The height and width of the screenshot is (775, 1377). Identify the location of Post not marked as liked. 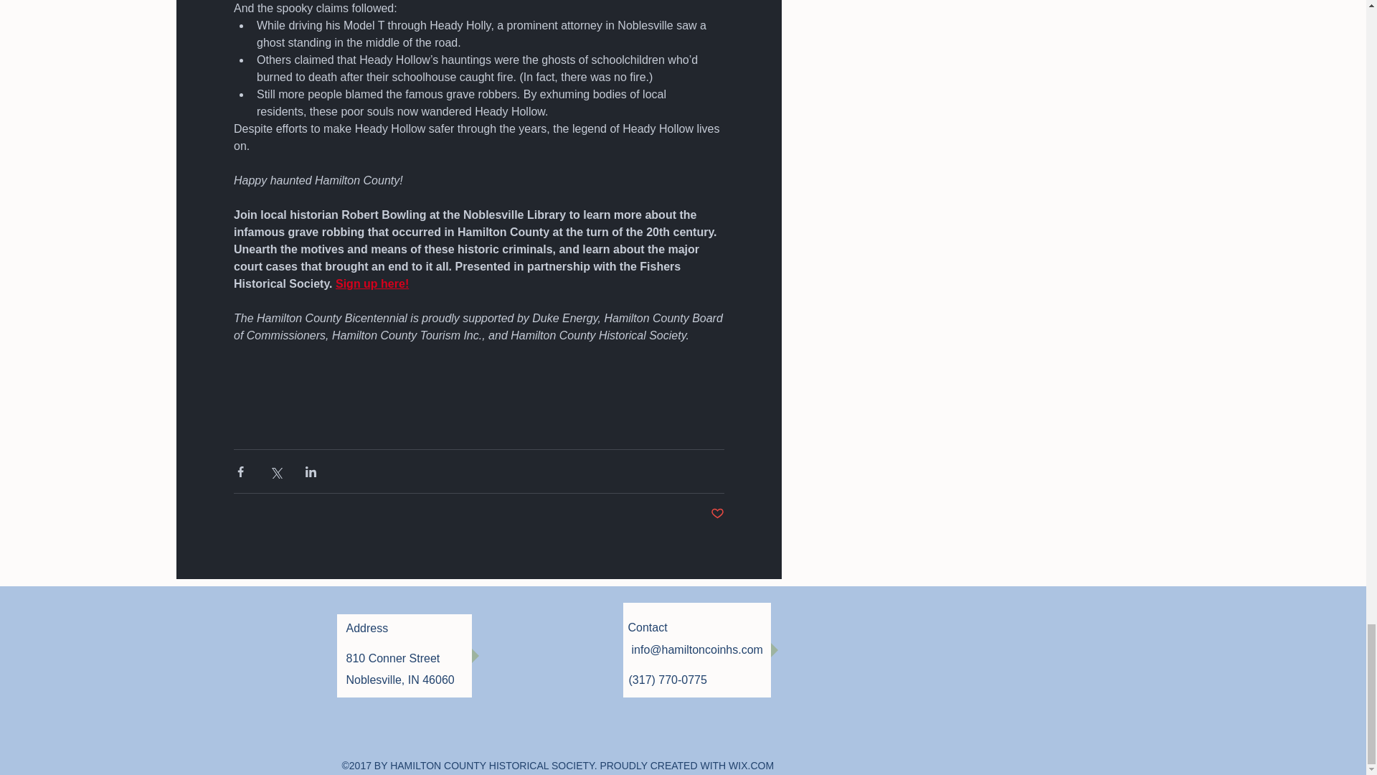
(717, 514).